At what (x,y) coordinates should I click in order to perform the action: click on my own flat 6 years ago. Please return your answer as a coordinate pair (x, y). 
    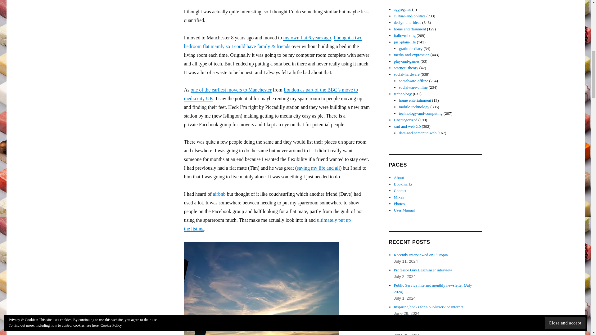
    Looking at the image, I should click on (307, 38).